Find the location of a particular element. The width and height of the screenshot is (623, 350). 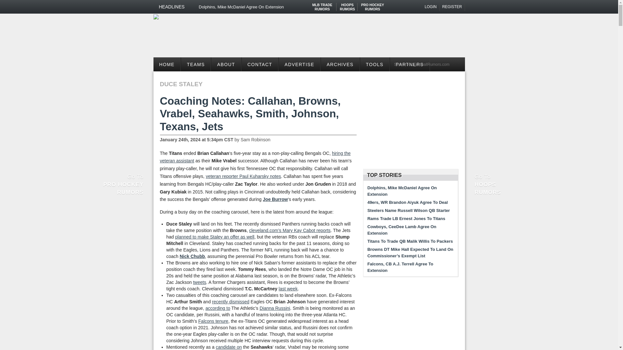

Search is located at coordinates (373, 5).